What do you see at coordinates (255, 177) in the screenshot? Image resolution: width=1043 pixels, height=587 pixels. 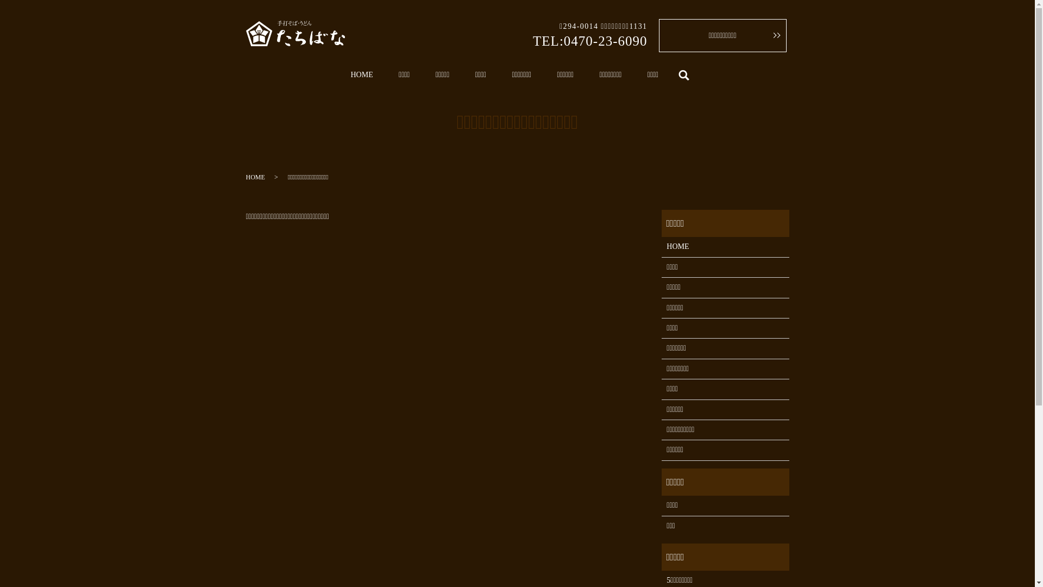 I see `HOME` at bounding box center [255, 177].